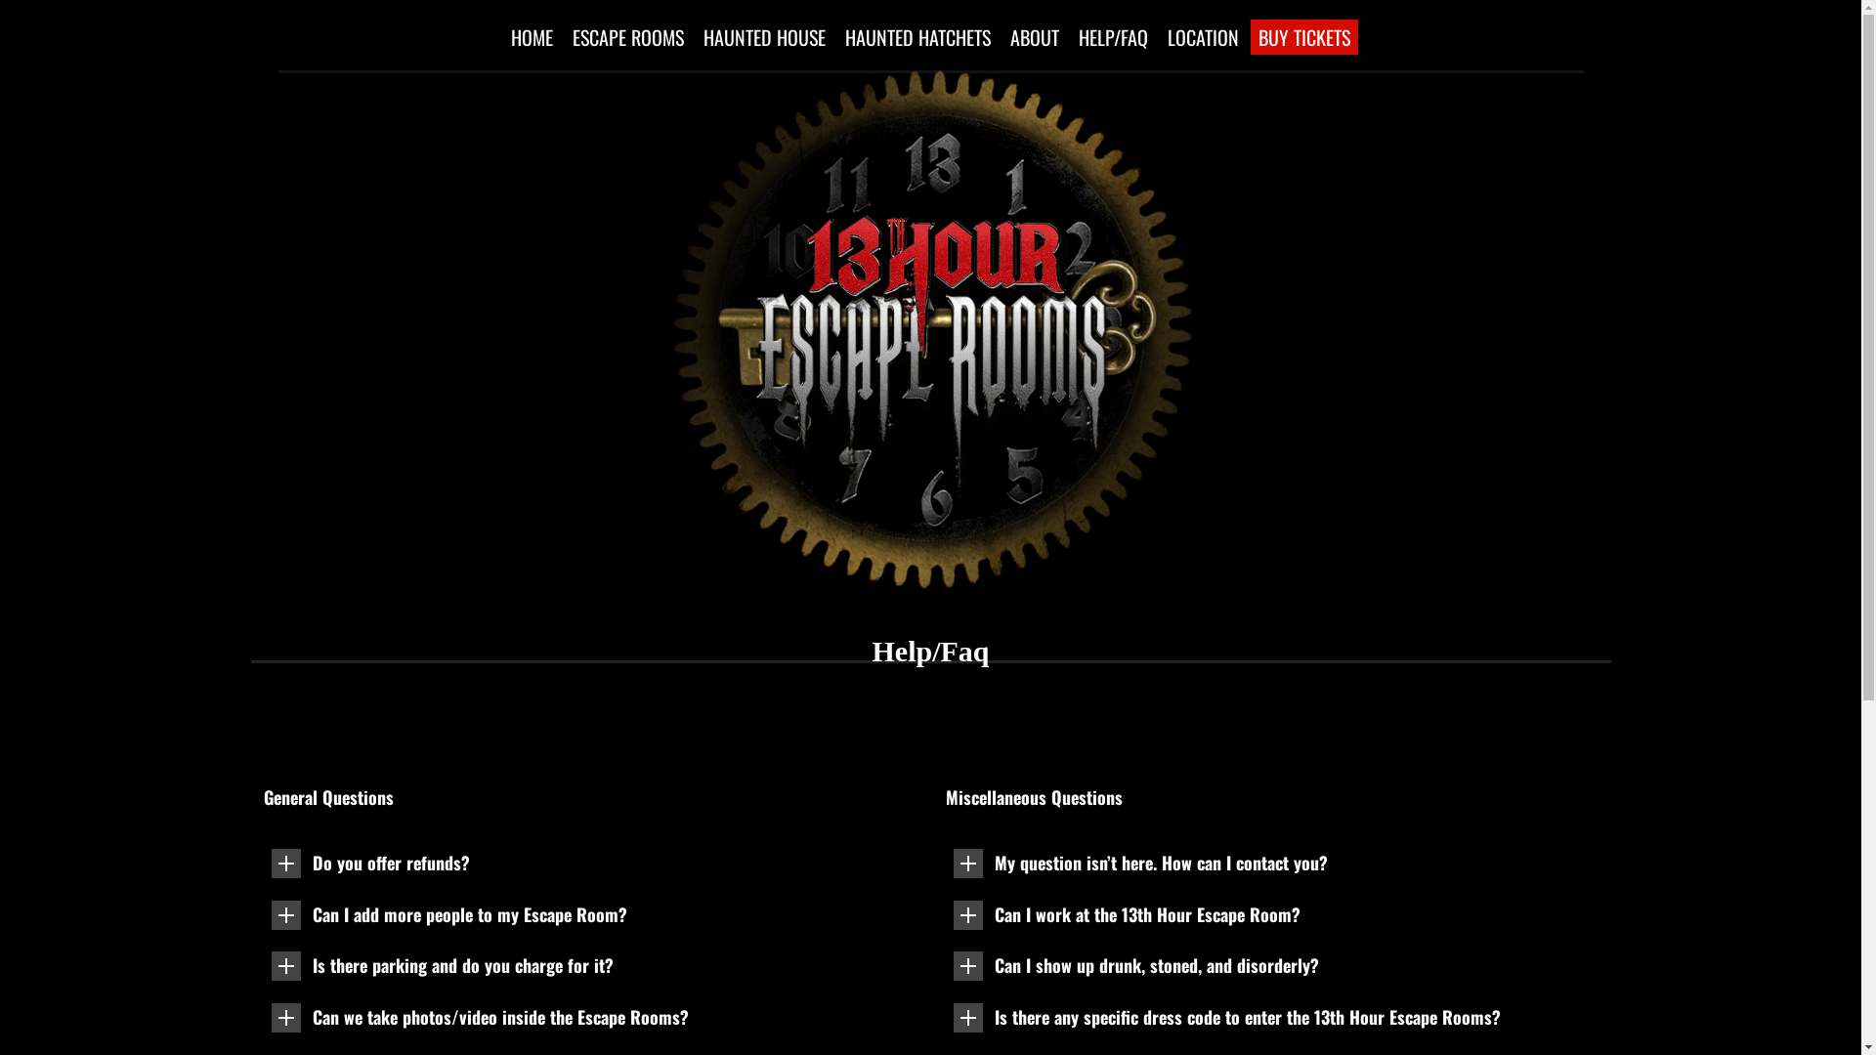 This screenshot has width=1876, height=1055. Describe the element at coordinates (532, 37) in the screenshot. I see `HOME` at that location.